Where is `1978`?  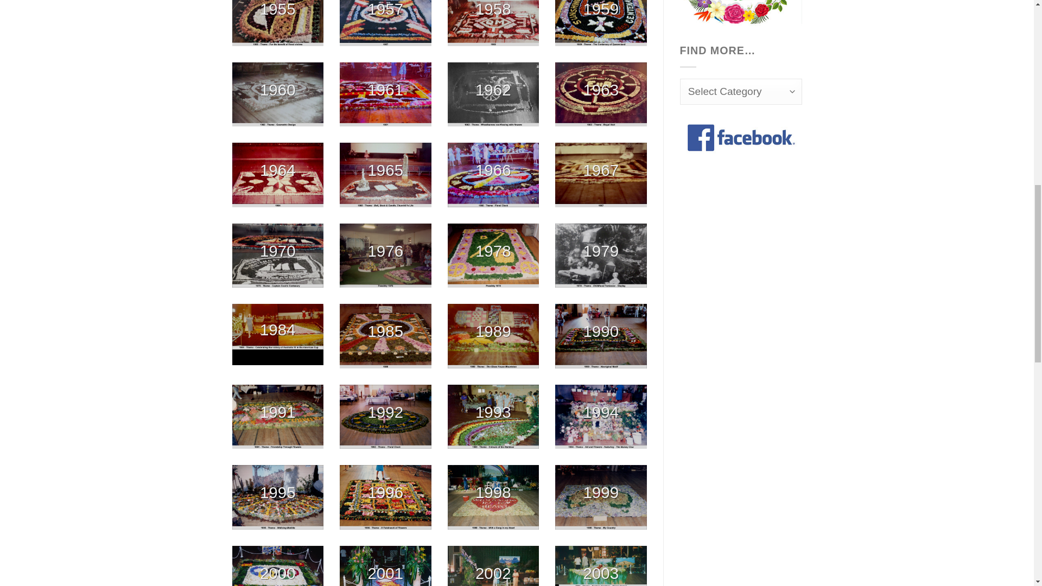 1978 is located at coordinates (493, 255).